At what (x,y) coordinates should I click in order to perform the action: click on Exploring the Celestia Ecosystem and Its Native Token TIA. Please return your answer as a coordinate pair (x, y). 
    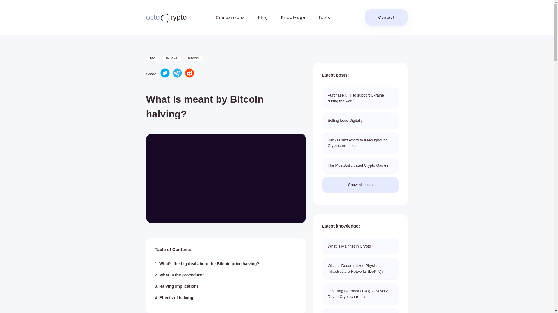
    Looking at the image, I should click on (360, 310).